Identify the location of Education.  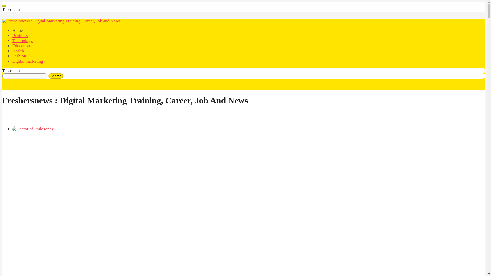
(21, 46).